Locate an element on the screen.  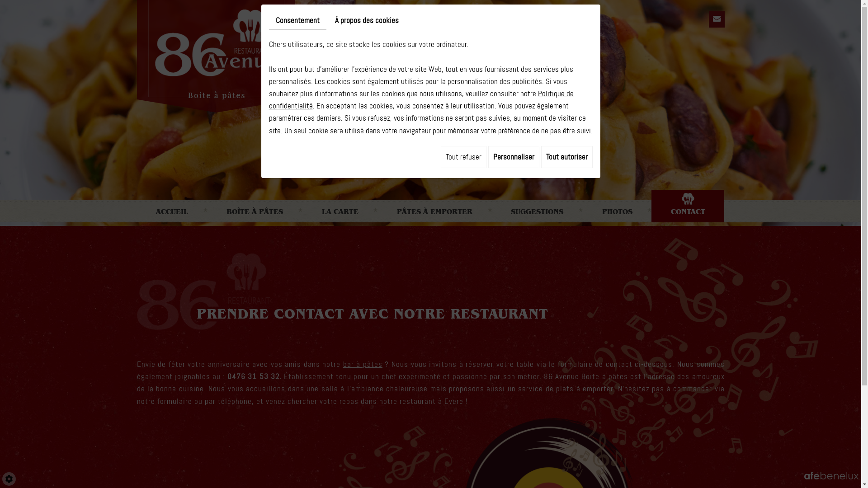
Tout refuser is located at coordinates (463, 157).